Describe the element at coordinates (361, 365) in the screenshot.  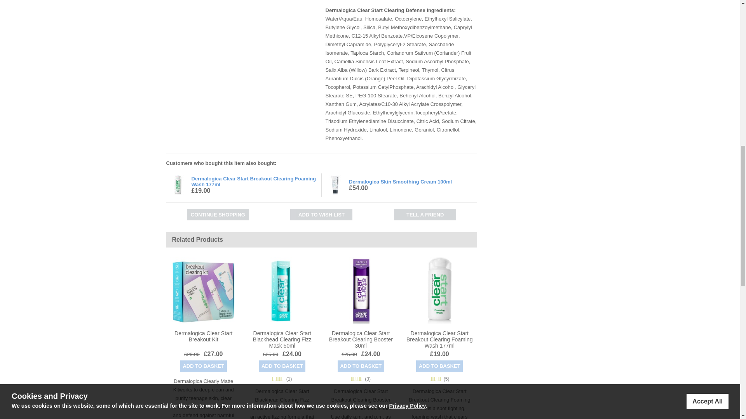
I see `ADD TO BASKET` at that location.